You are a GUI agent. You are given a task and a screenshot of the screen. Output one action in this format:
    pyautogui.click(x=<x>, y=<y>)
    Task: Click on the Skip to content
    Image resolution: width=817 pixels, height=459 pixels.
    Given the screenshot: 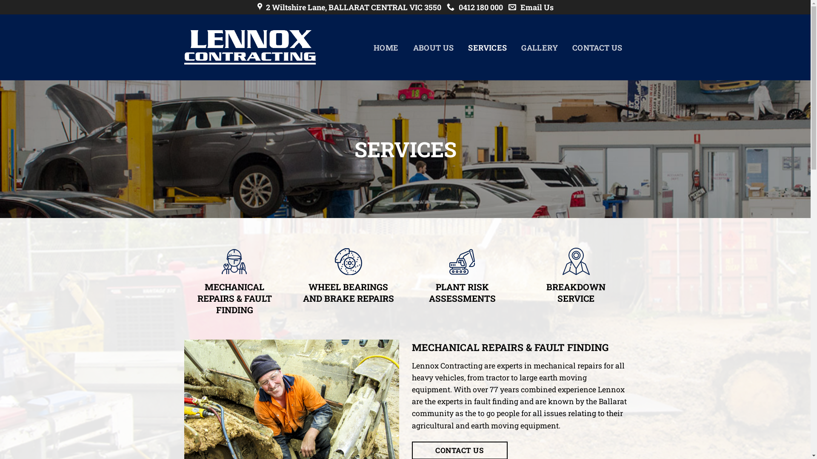 What is the action you would take?
    pyautogui.click(x=0, y=0)
    